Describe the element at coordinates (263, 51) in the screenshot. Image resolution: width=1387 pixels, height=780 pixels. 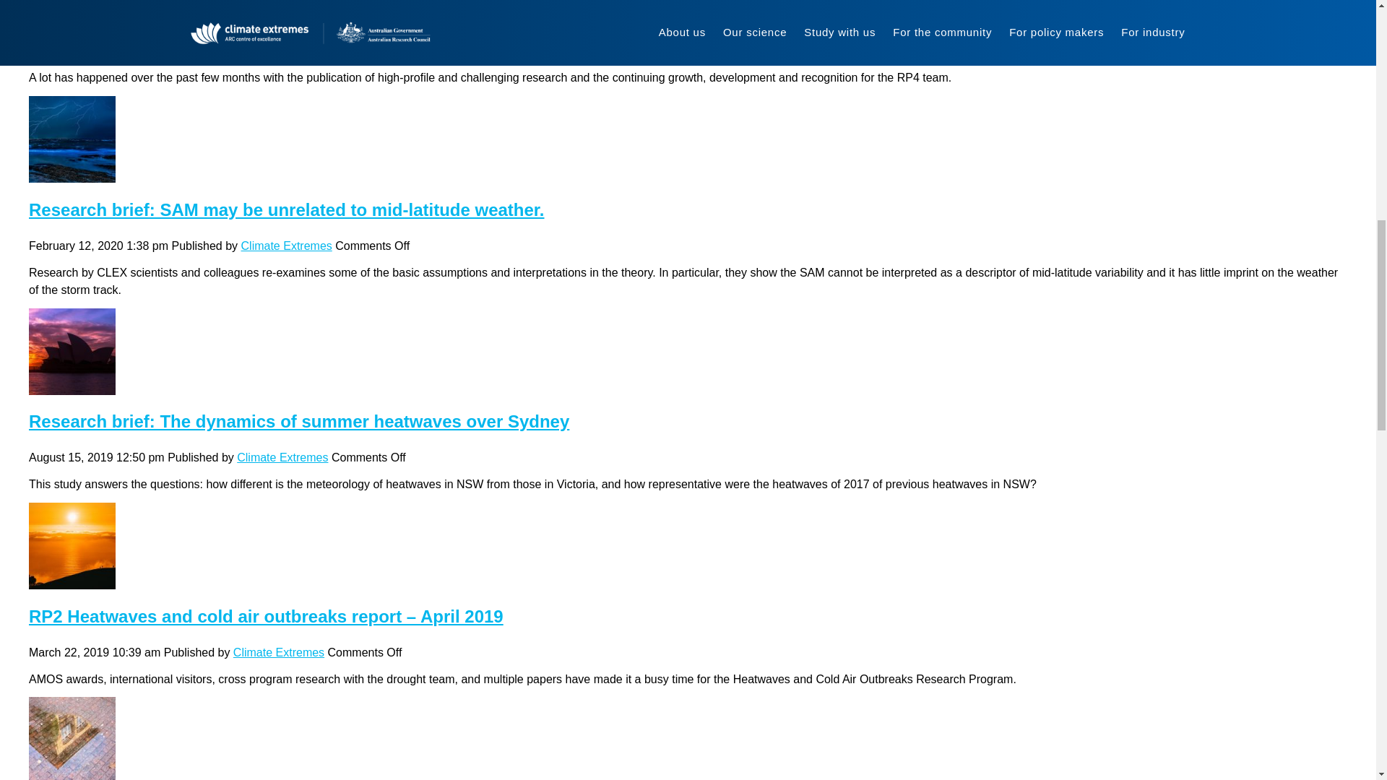
I see `Posts by Climate Extremes` at that location.